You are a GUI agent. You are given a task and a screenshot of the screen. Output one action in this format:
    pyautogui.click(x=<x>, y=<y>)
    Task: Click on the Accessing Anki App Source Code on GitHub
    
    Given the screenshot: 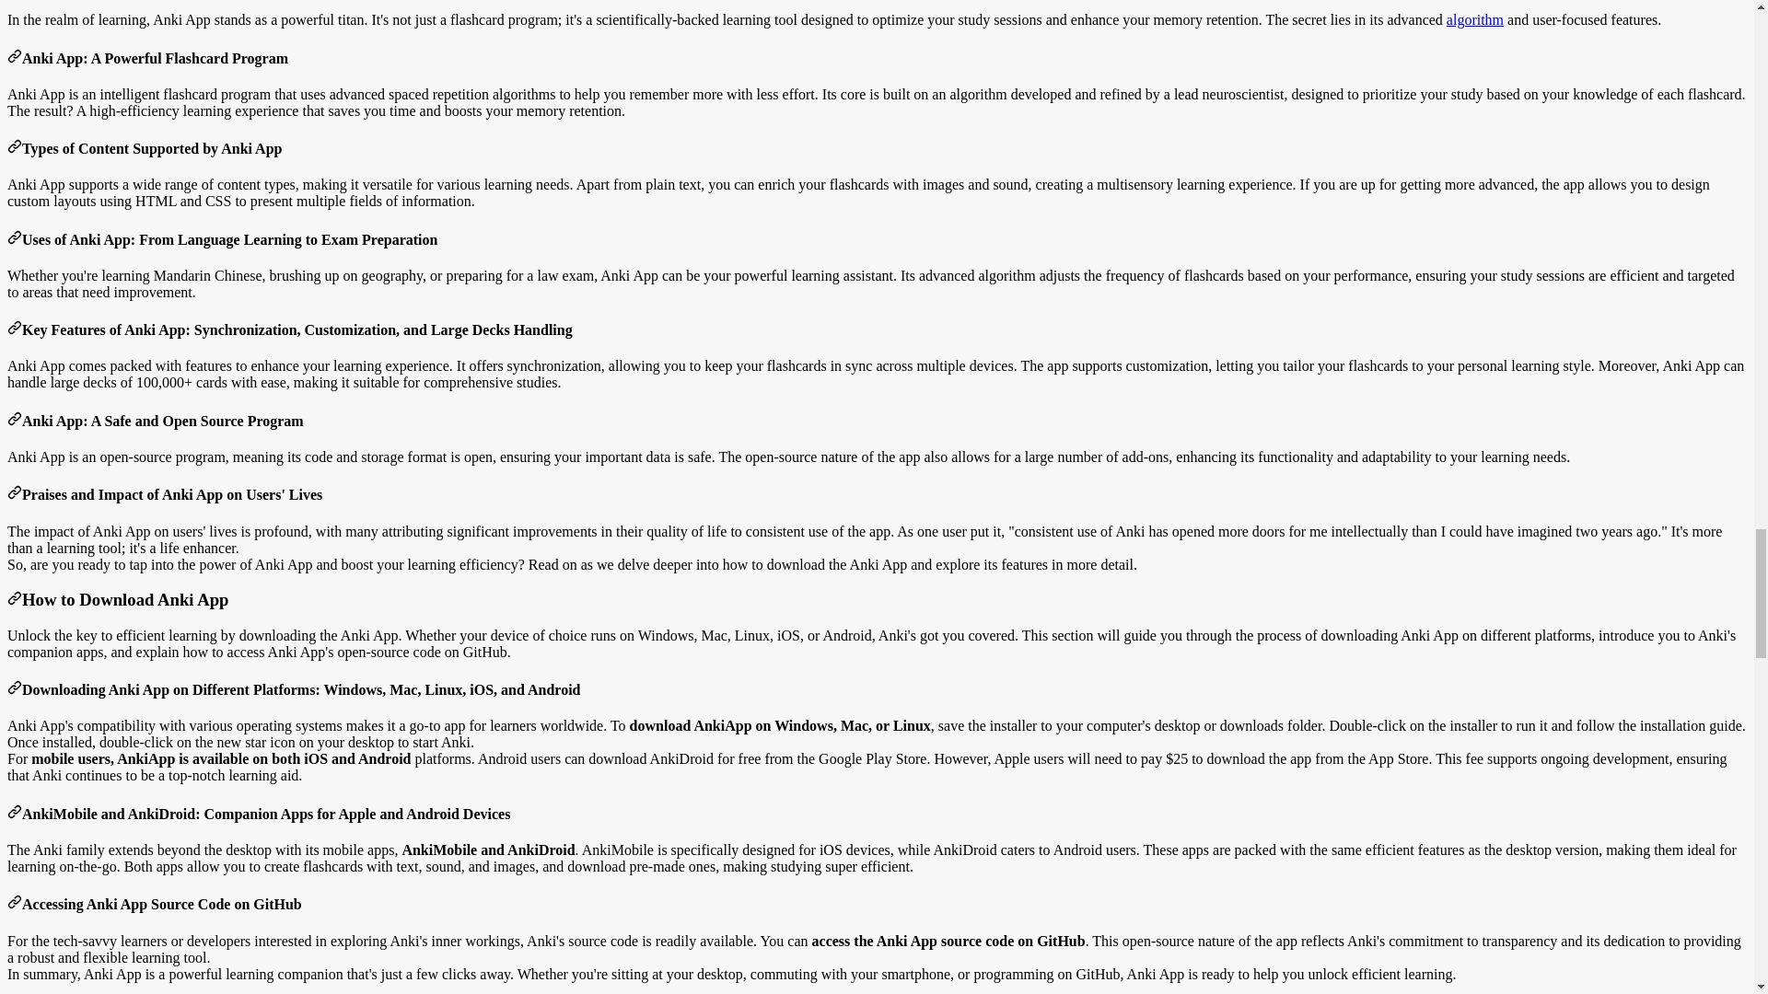 What is the action you would take?
    pyautogui.click(x=14, y=904)
    